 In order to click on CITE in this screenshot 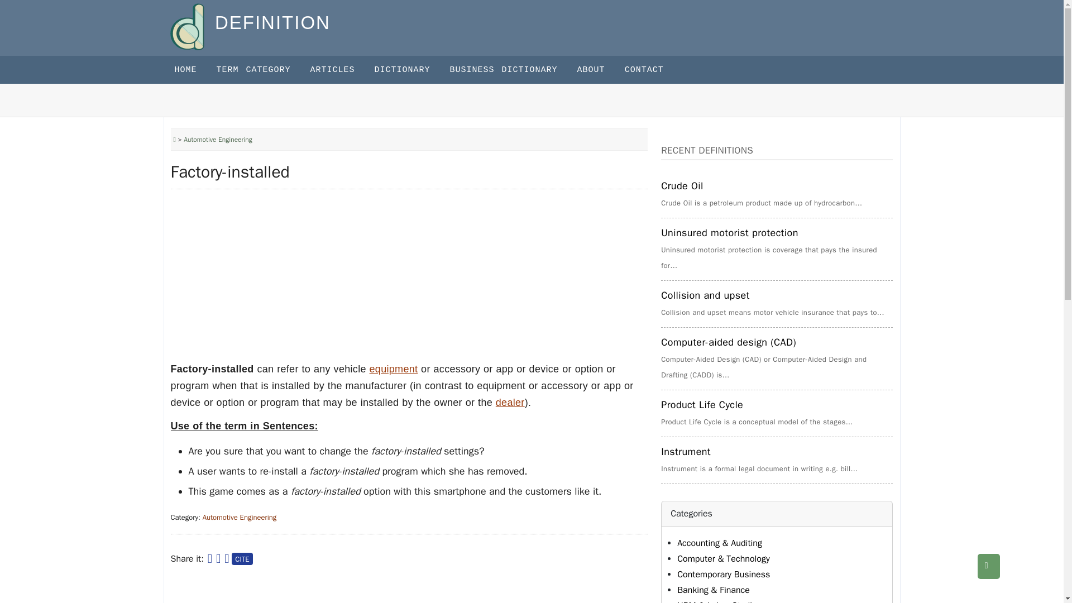, I will do `click(241, 558)`.